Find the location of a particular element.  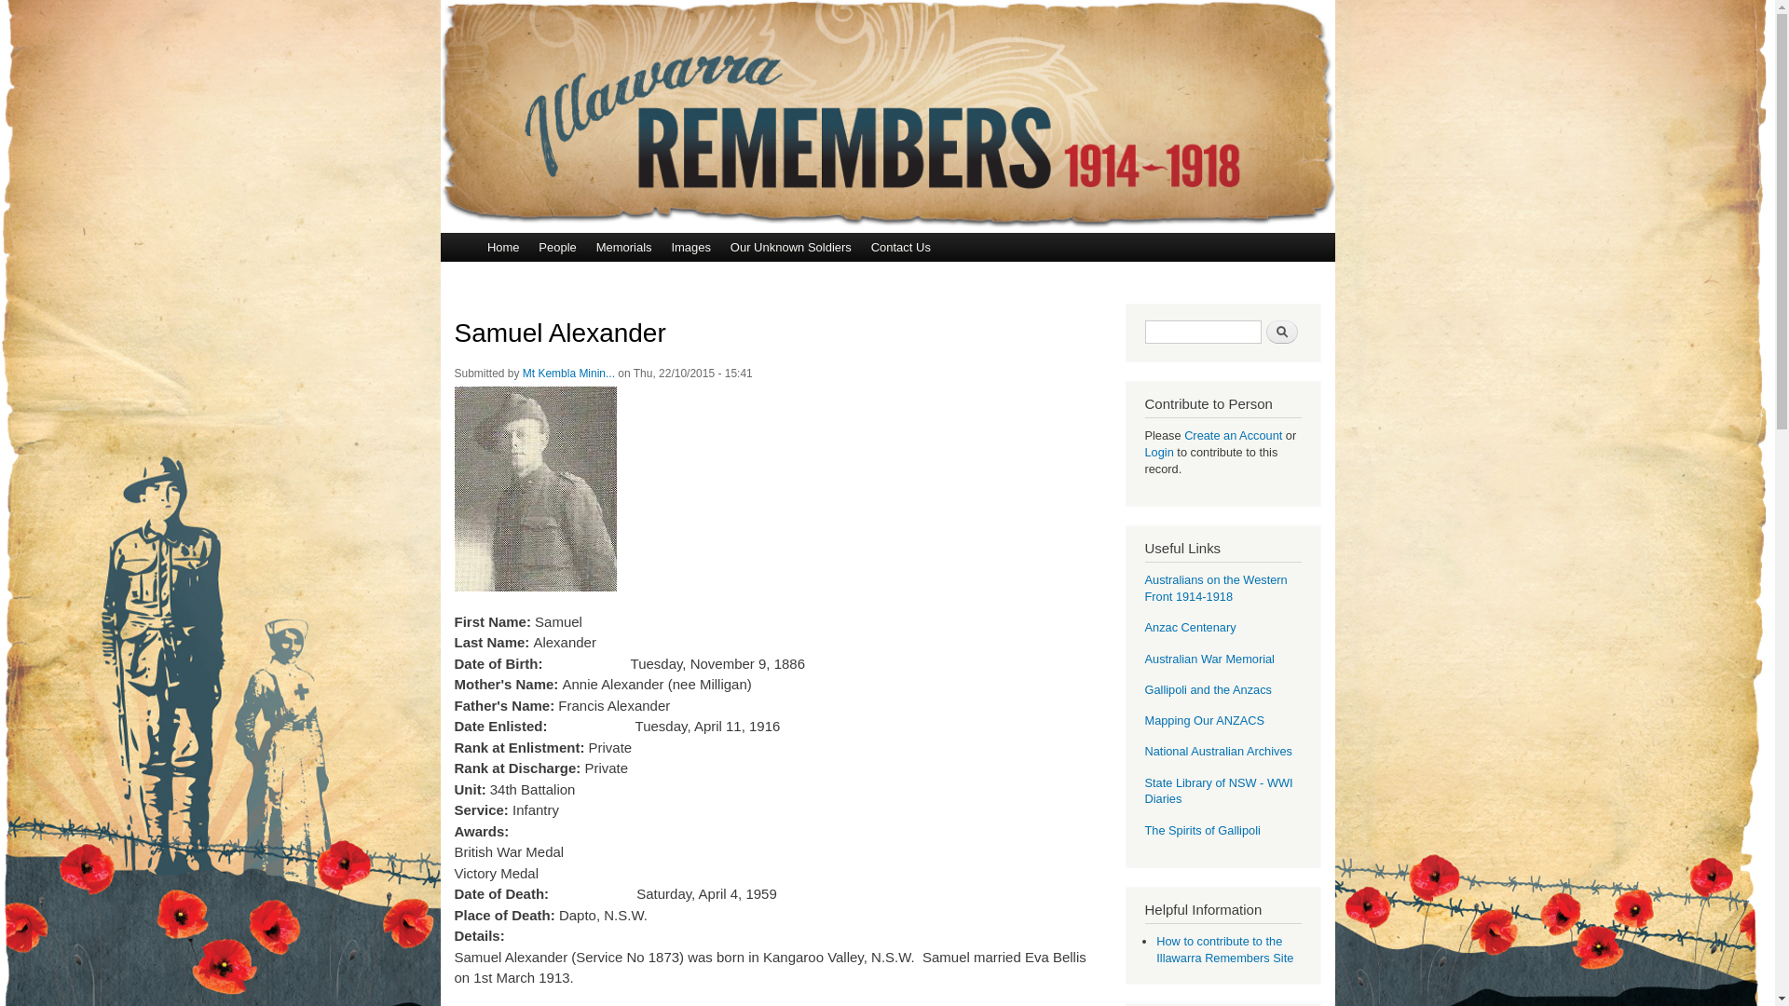

Skip to main content is located at coordinates (848, 2).